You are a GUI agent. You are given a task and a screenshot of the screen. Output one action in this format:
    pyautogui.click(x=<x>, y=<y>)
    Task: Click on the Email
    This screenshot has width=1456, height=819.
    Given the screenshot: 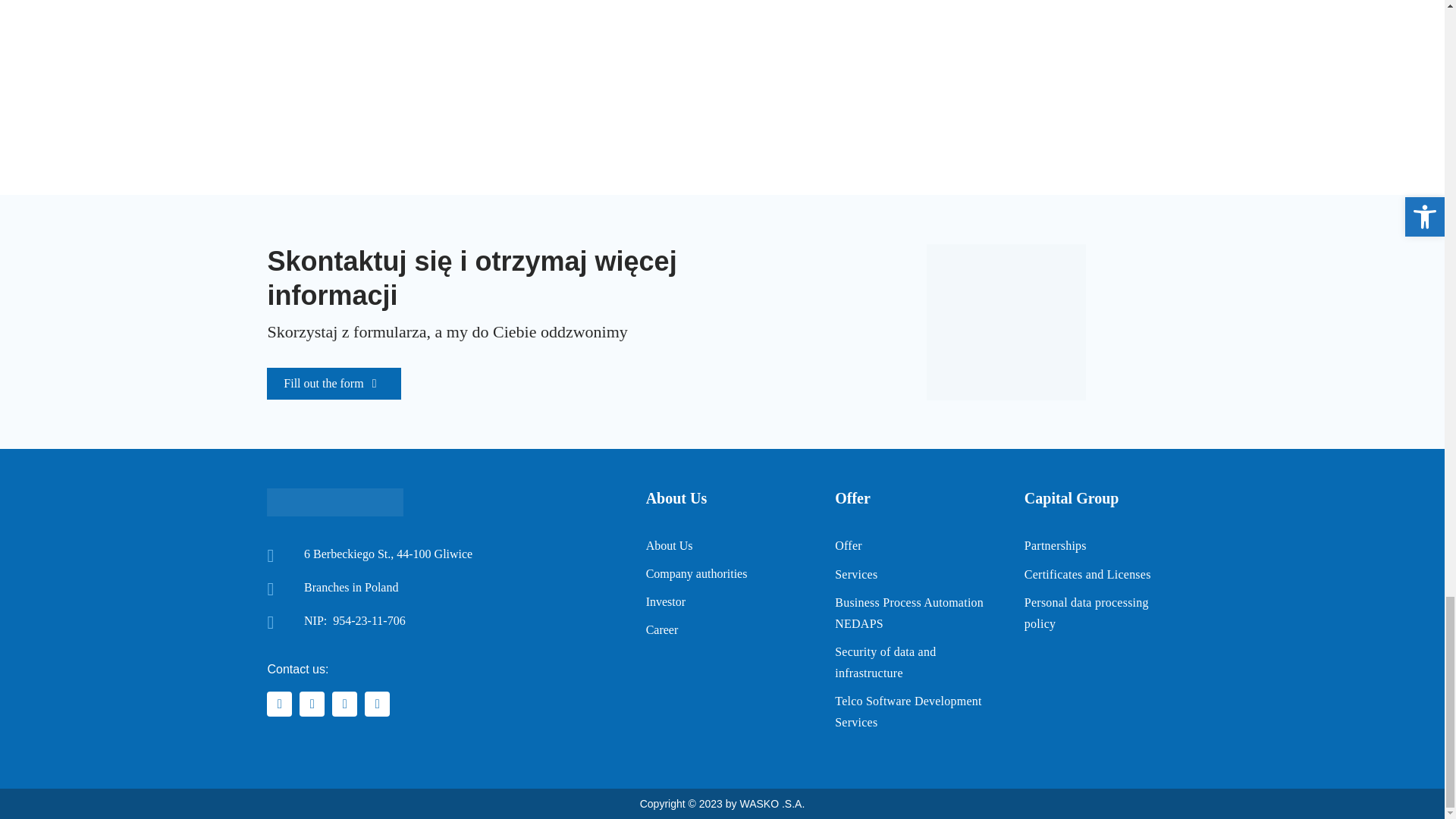 What is the action you would take?
    pyautogui.click(x=279, y=704)
    